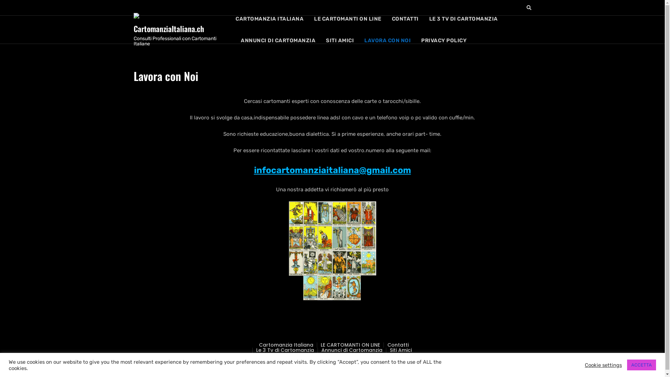 The image size is (670, 377). What do you see at coordinates (350, 345) in the screenshot?
I see `LE CARTOMANTI ON LINE` at bounding box center [350, 345].